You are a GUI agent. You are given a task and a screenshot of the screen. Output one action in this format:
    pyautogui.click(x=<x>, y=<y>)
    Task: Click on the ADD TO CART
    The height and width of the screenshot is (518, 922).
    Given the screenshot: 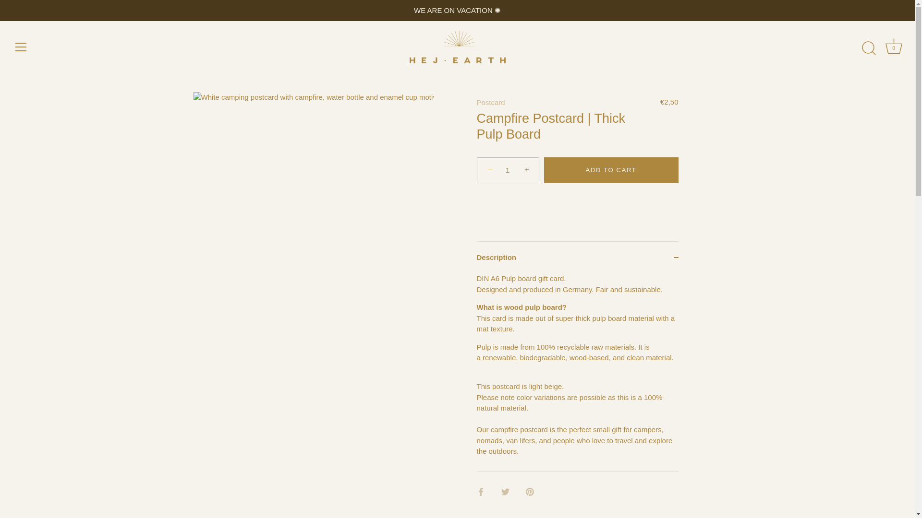 What is the action you would take?
    pyautogui.click(x=611, y=170)
    